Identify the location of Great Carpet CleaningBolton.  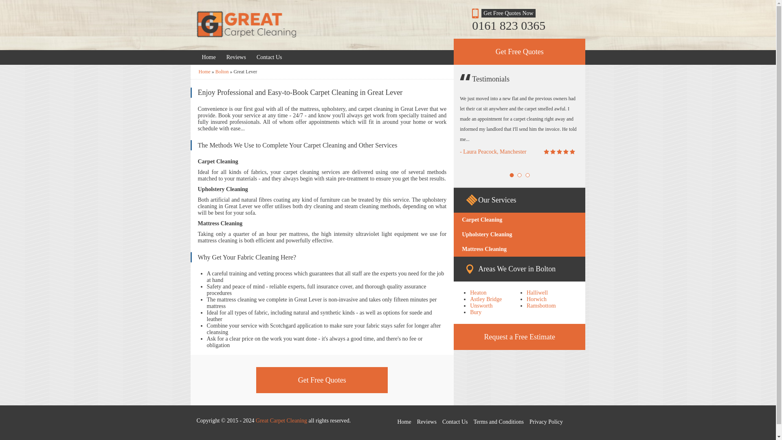
(222, 71).